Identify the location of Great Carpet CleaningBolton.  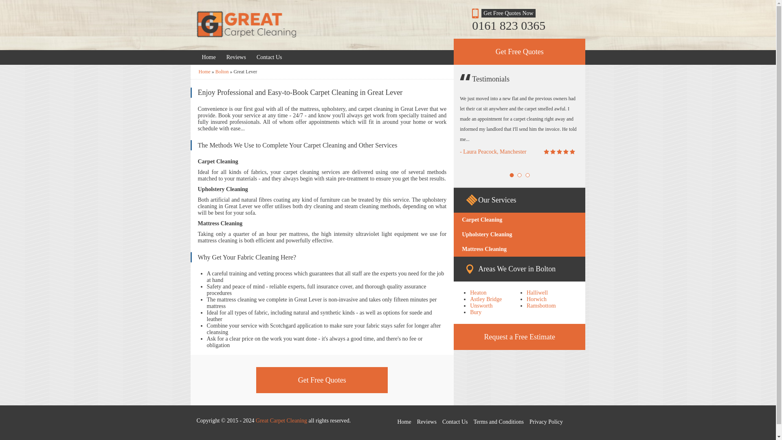
(222, 71).